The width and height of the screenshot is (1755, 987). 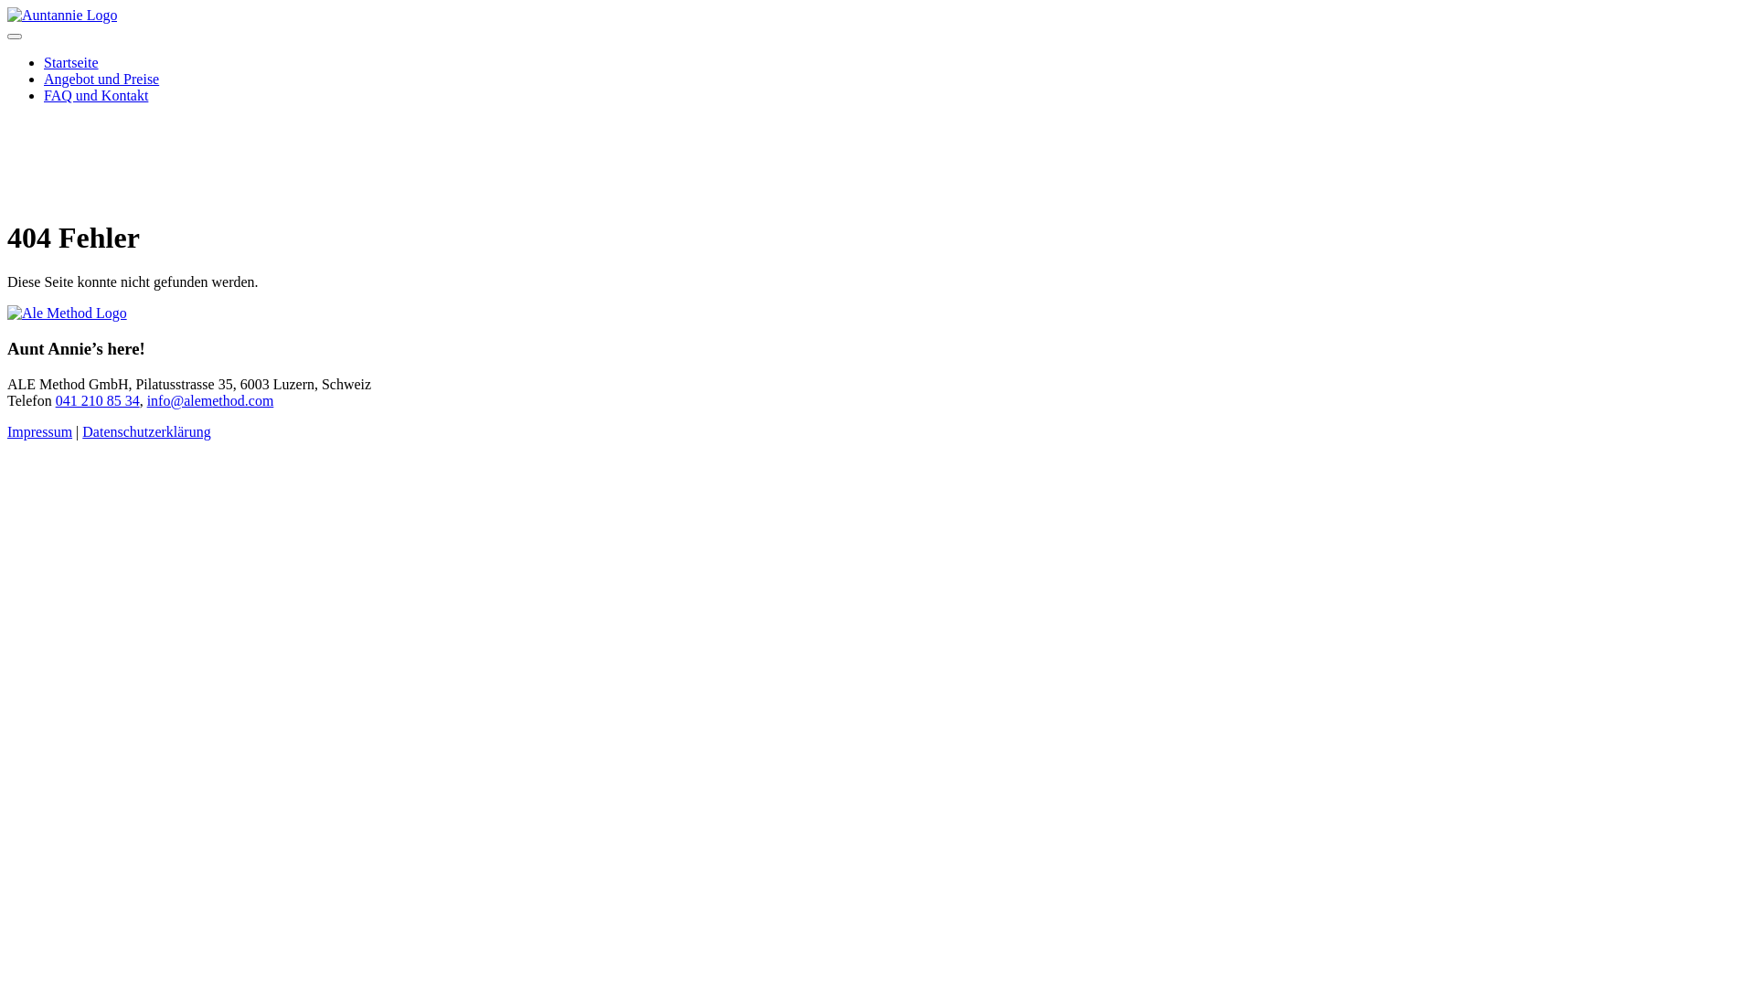 I want to click on Toggle Button, so click(x=15, y=37).